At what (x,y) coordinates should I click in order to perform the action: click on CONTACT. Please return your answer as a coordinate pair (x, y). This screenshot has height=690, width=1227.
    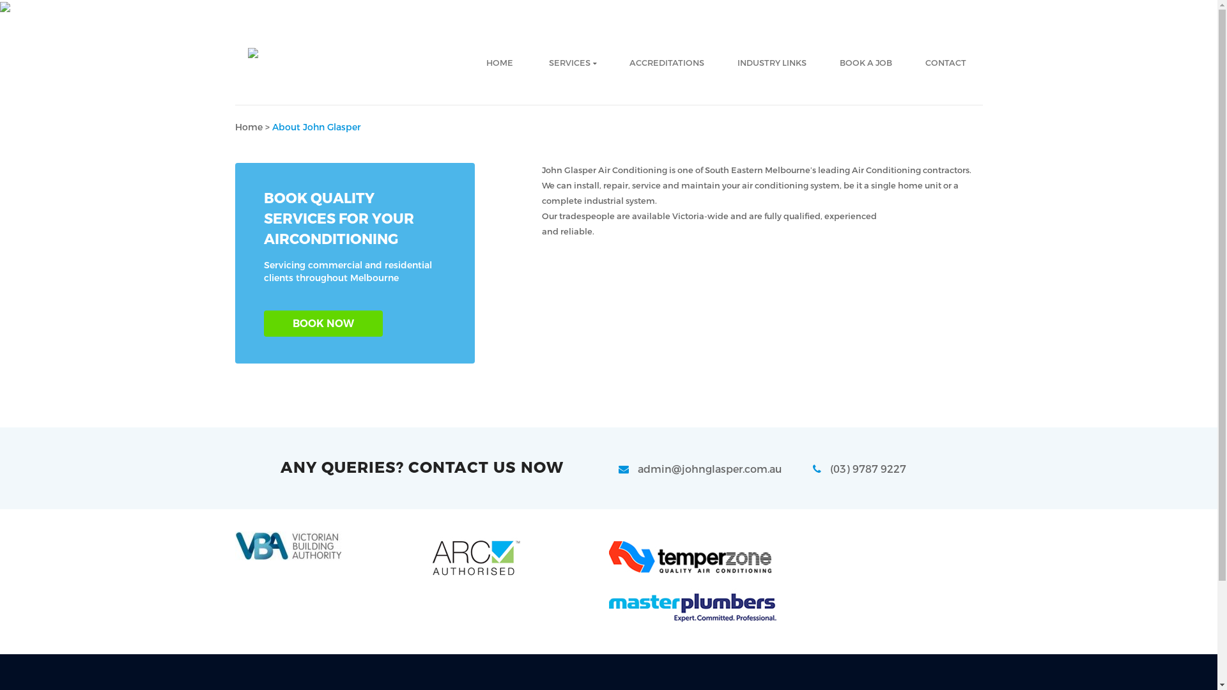
    Looking at the image, I should click on (946, 63).